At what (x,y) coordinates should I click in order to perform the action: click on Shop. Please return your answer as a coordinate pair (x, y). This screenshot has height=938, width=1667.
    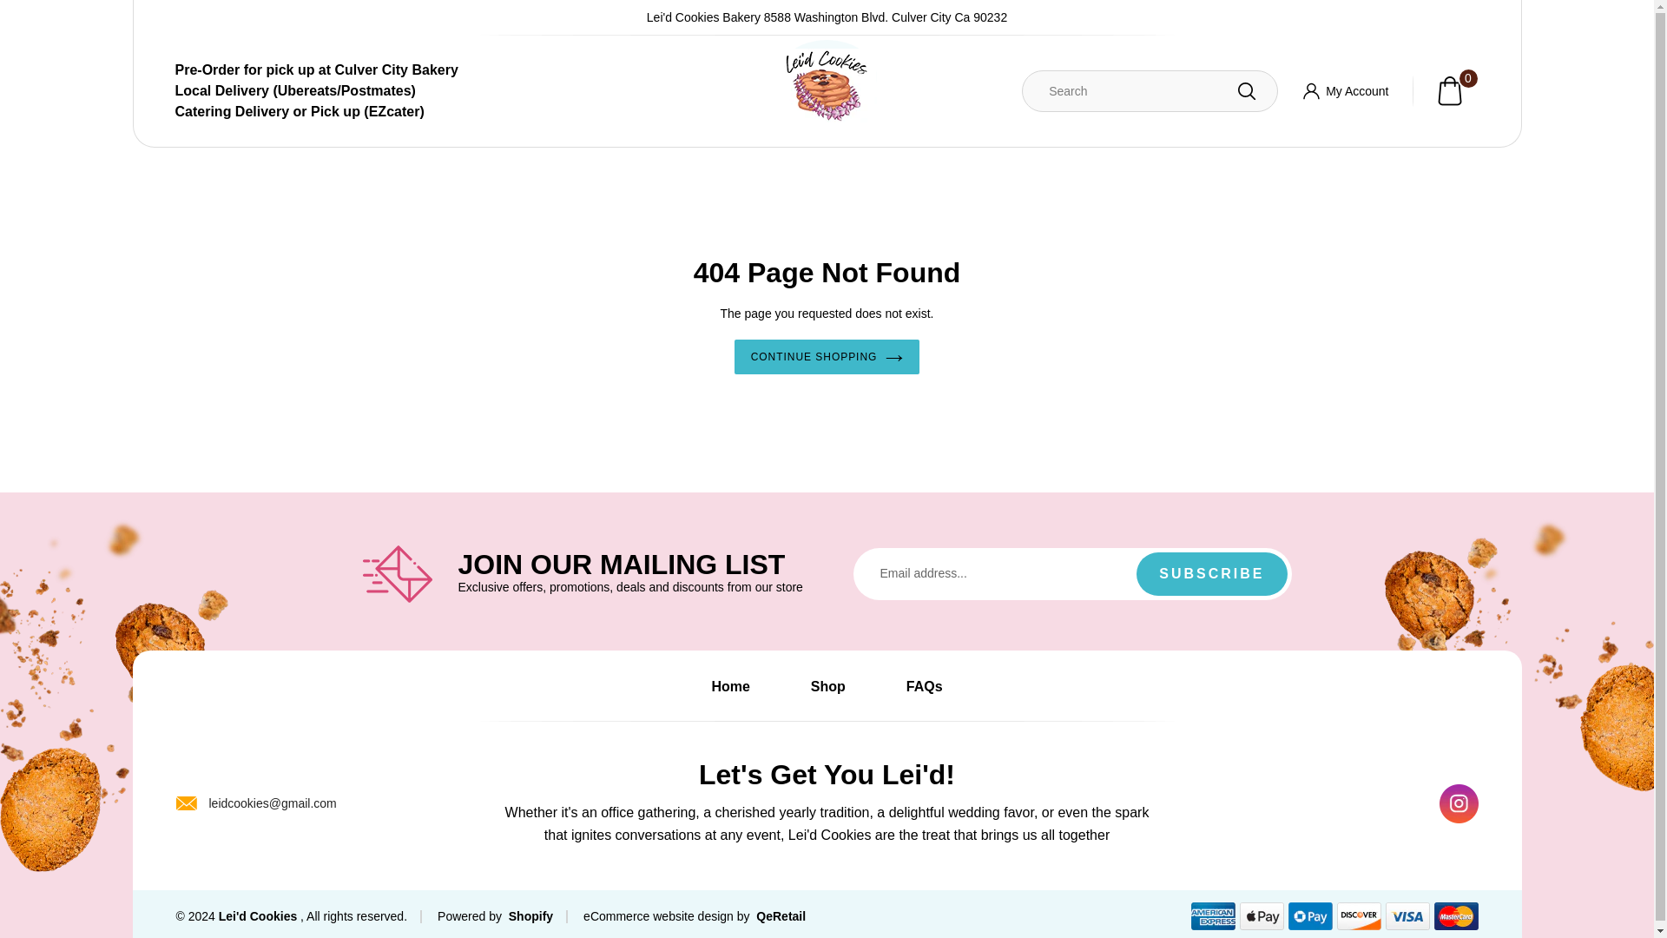
    Looking at the image, I should click on (529, 915).